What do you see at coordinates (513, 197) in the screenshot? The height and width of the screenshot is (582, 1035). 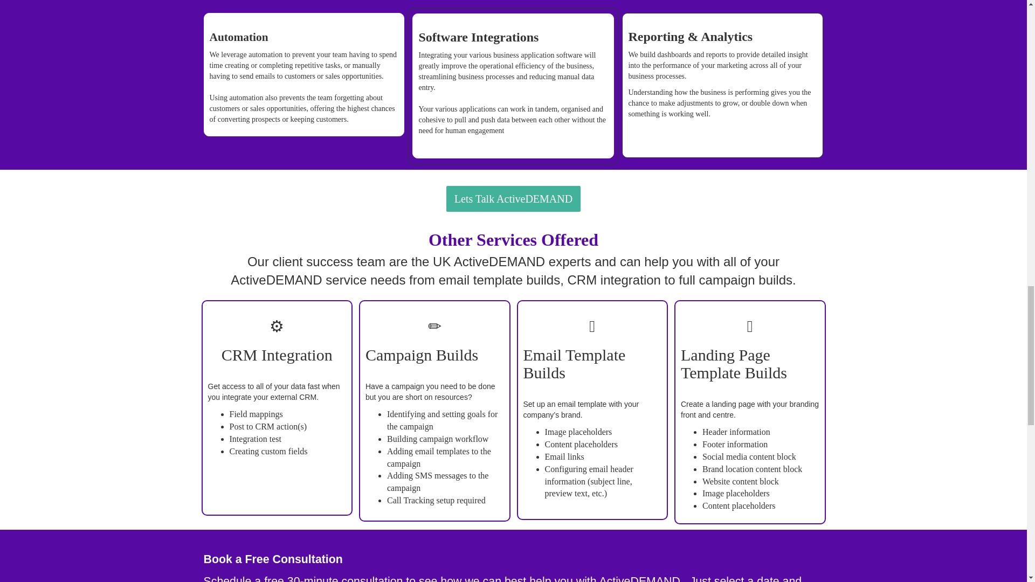 I see `Lets Talk ActiveDEMAND` at bounding box center [513, 197].